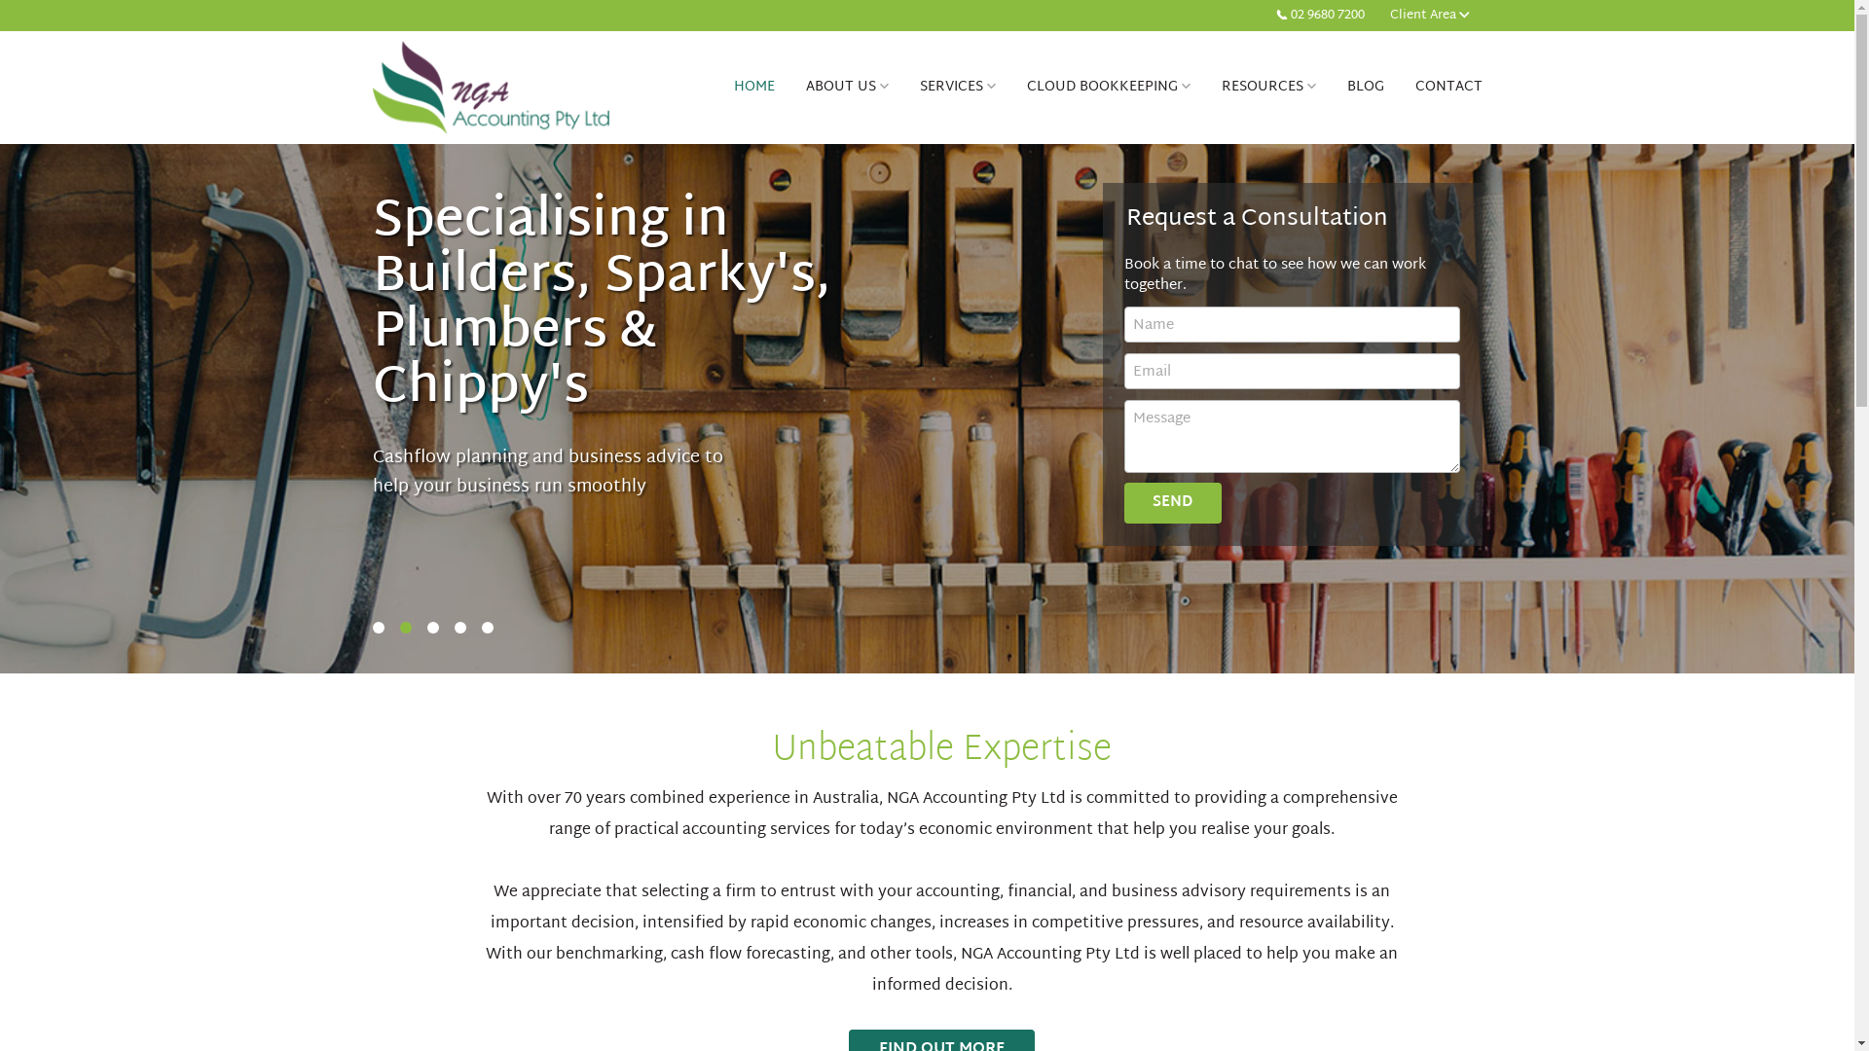 Image resolution: width=1869 pixels, height=1051 pixels. What do you see at coordinates (1173, 503) in the screenshot?
I see `Send` at bounding box center [1173, 503].